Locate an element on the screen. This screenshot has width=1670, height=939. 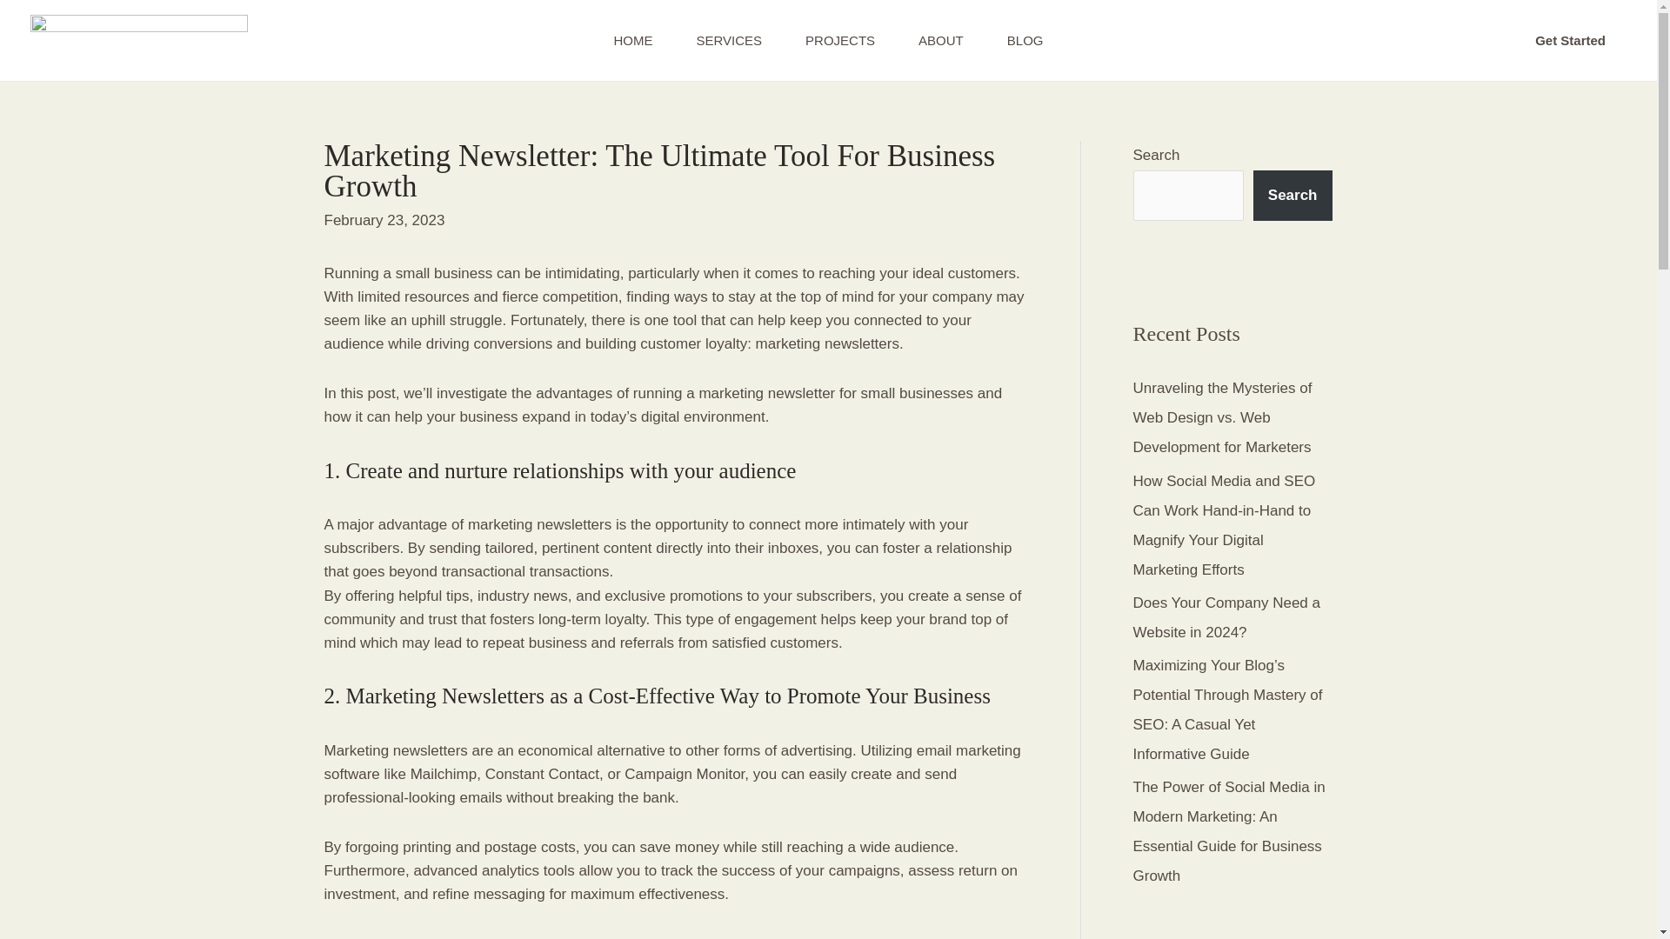
Mailchimp is located at coordinates (444, 774).